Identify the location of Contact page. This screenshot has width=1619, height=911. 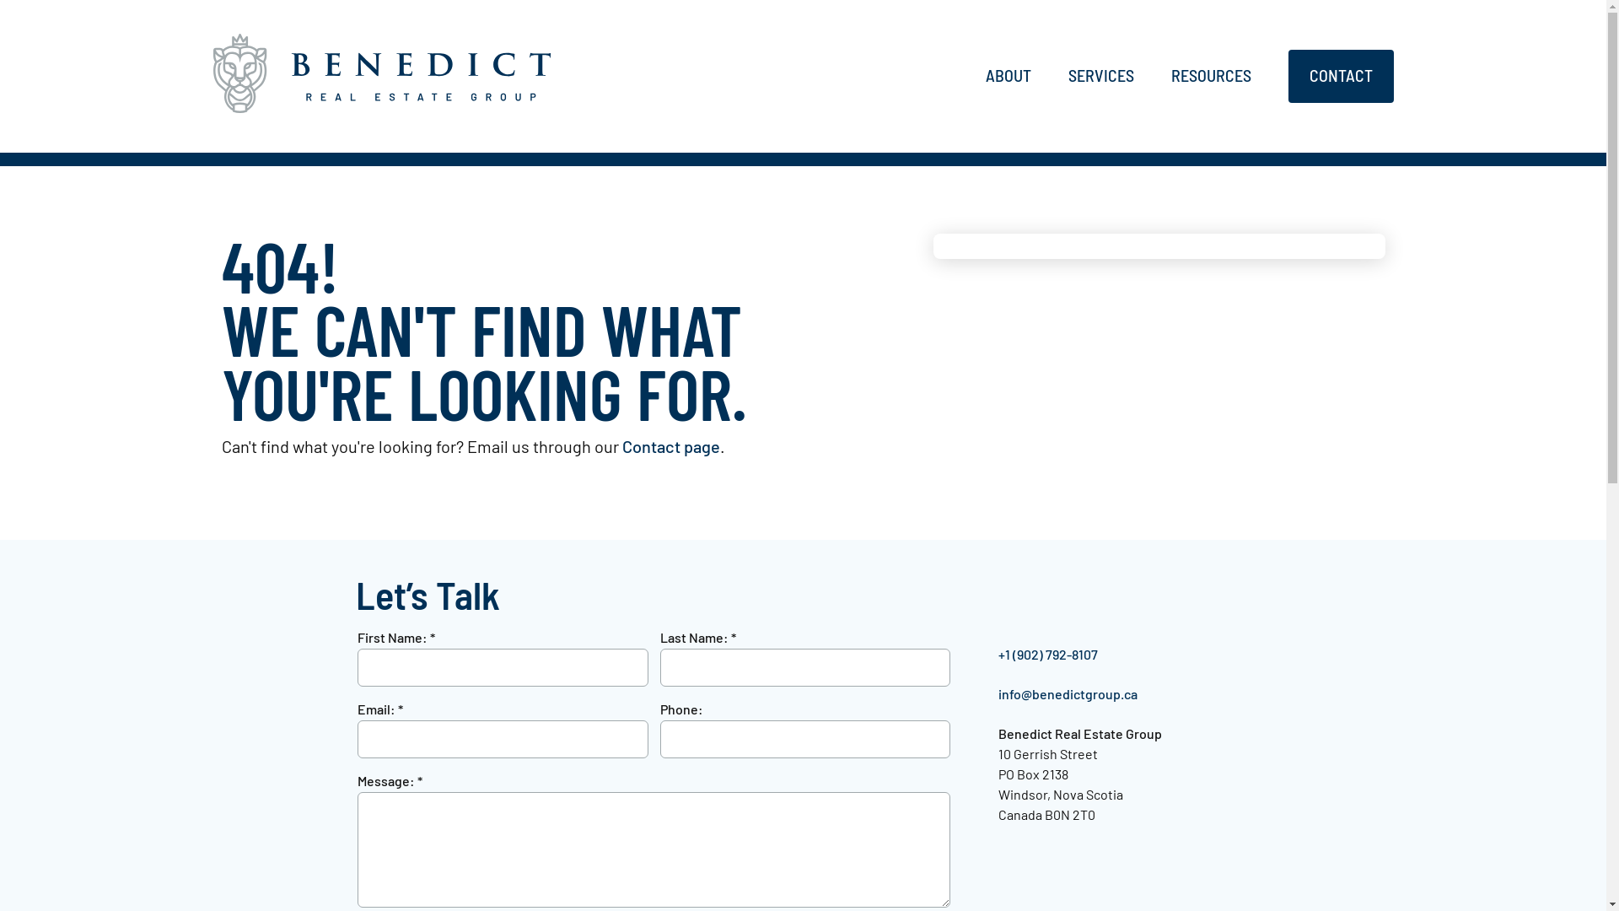
(671, 446).